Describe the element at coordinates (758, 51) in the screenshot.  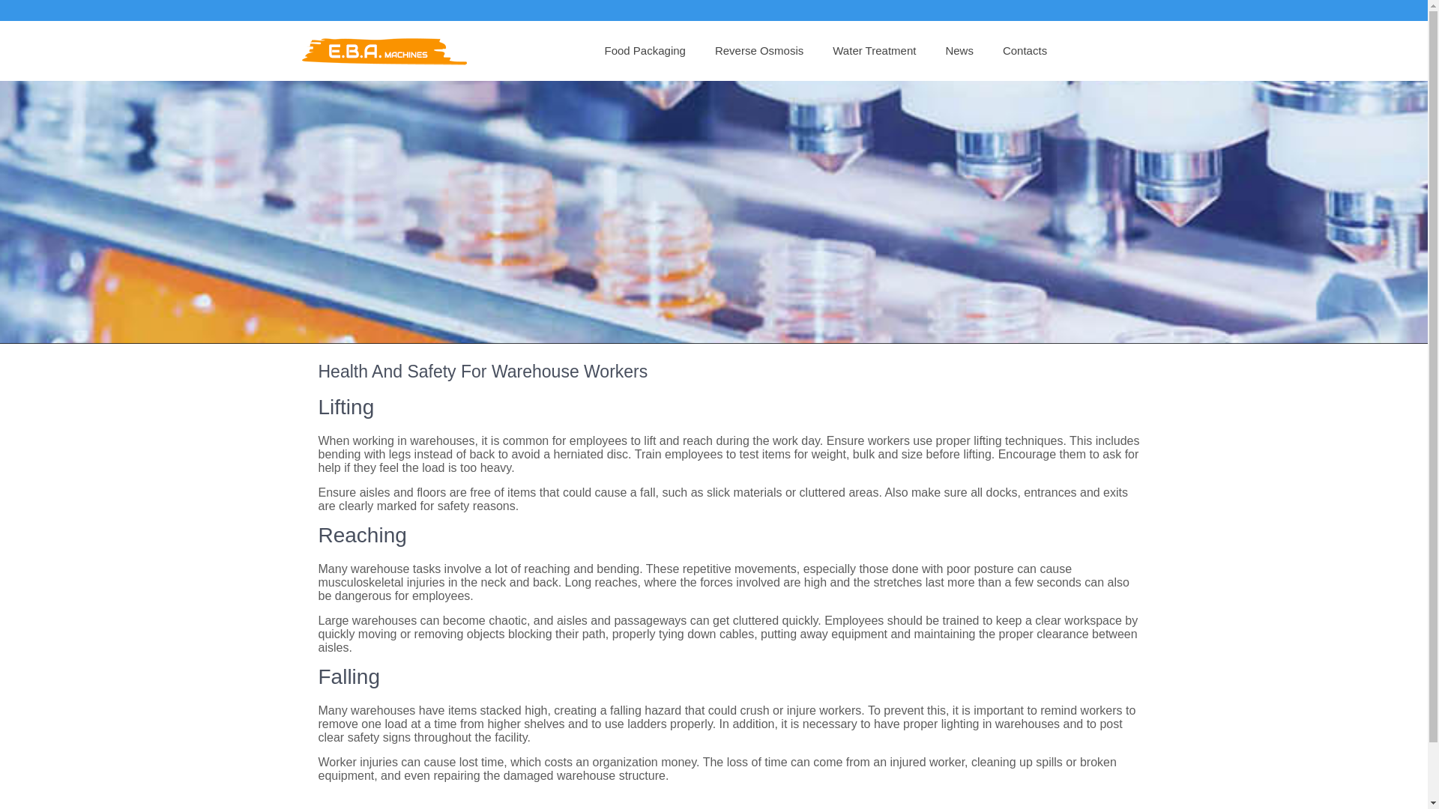
I see `Reverse Osmosis` at that location.